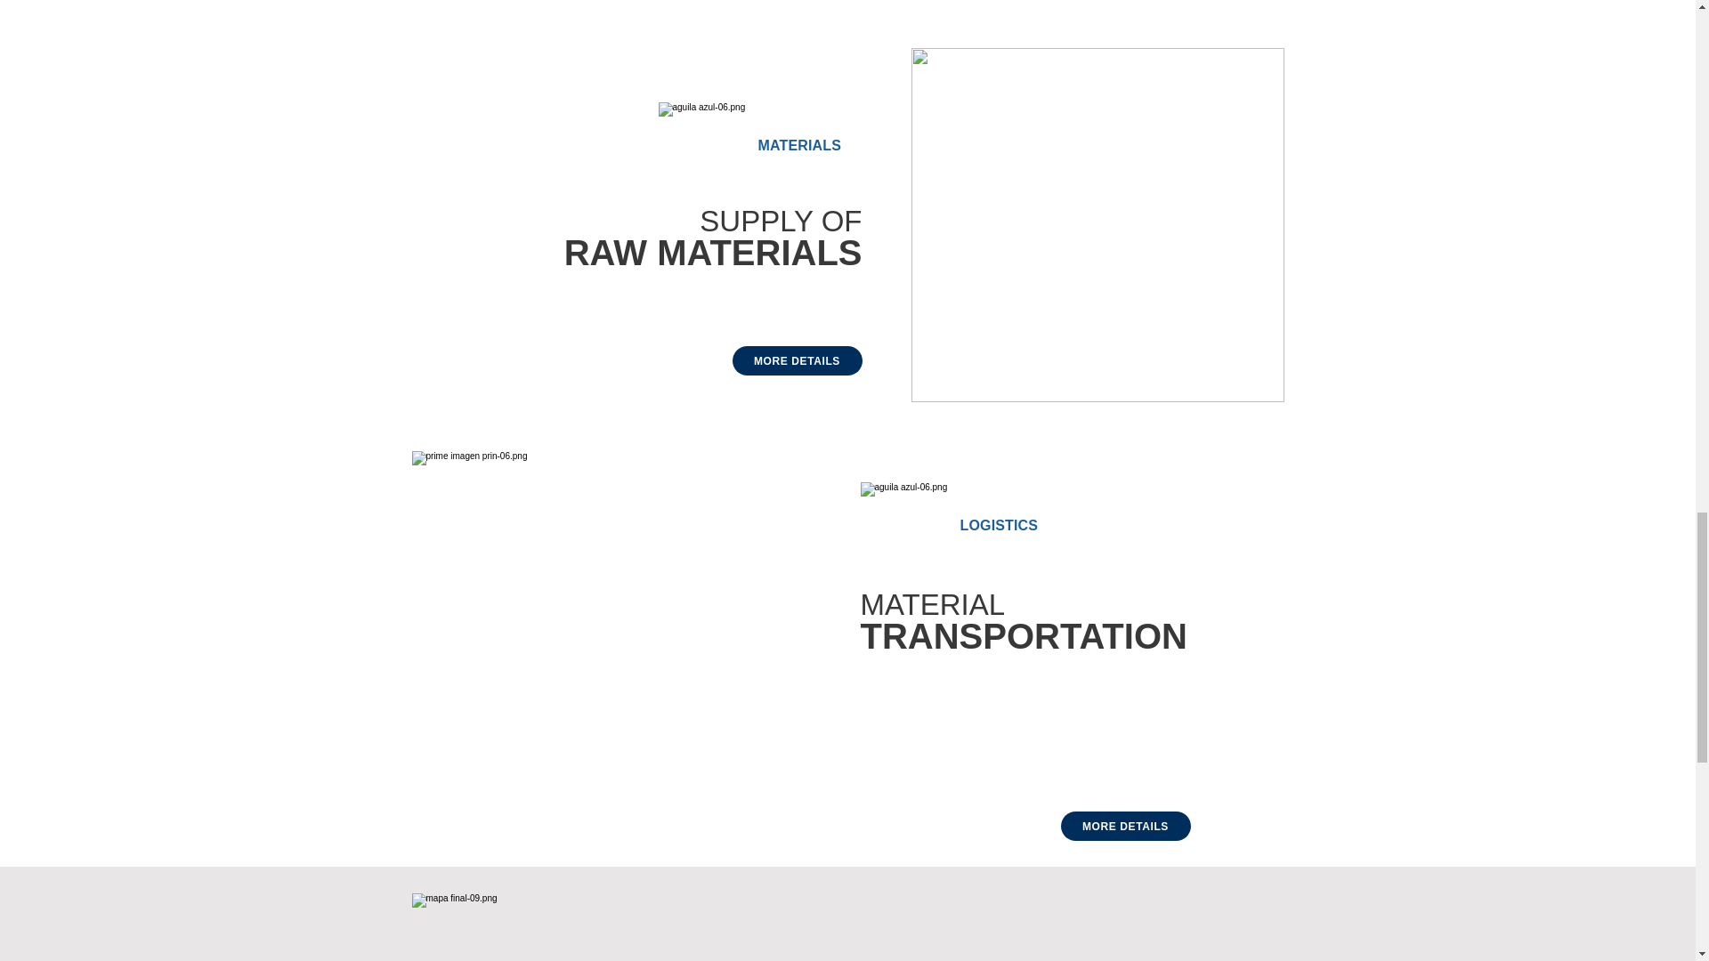 The image size is (1709, 961). I want to click on MORE DETAILS, so click(796, 360).